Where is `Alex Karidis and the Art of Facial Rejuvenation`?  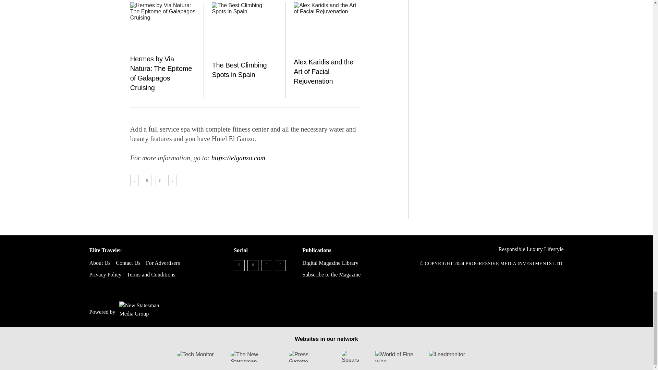 Alex Karidis and the Art of Facial Rejuvenation is located at coordinates (326, 27).